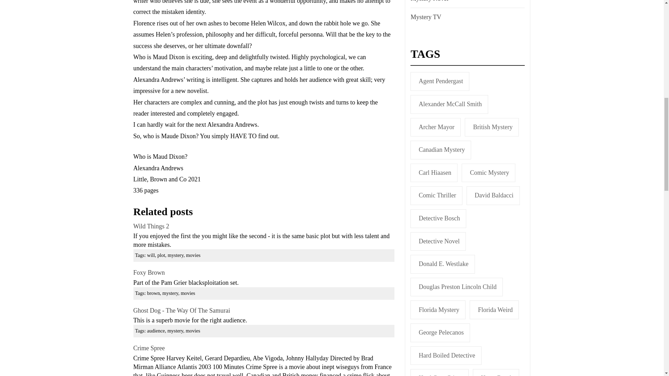  What do you see at coordinates (149, 272) in the screenshot?
I see `Foxy Brown` at bounding box center [149, 272].